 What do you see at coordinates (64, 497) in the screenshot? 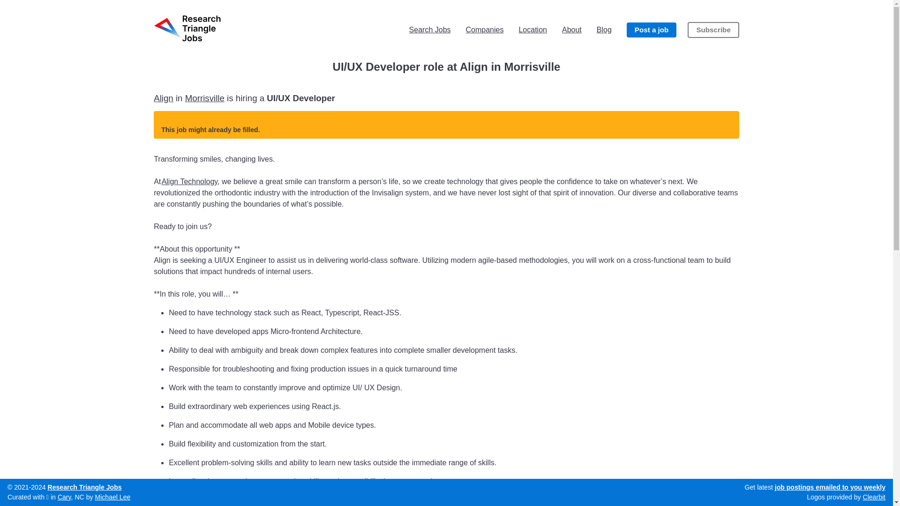
I see `Cary` at bounding box center [64, 497].